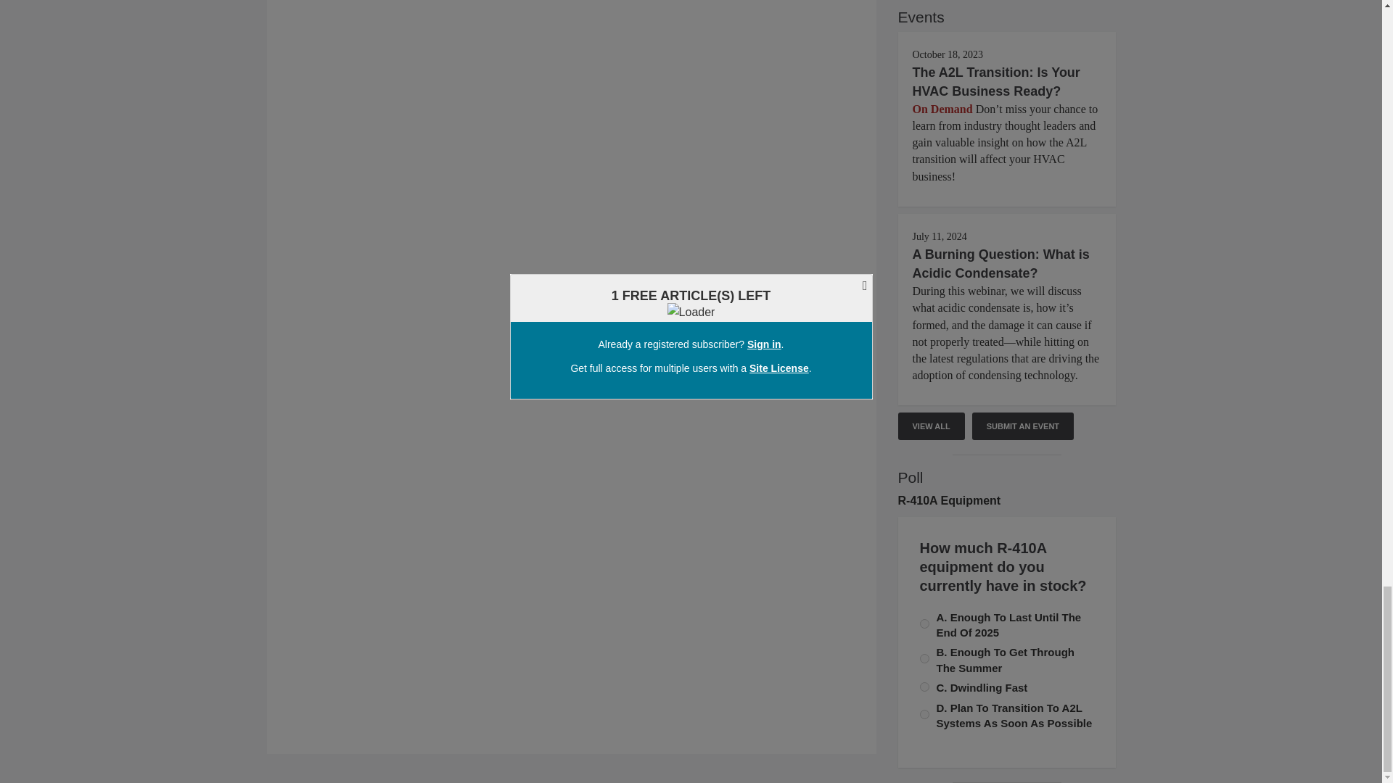 The height and width of the screenshot is (783, 1393). What do you see at coordinates (996, 81) in the screenshot?
I see `The A2L Transition: Is Your HVAC Business Ready?` at bounding box center [996, 81].